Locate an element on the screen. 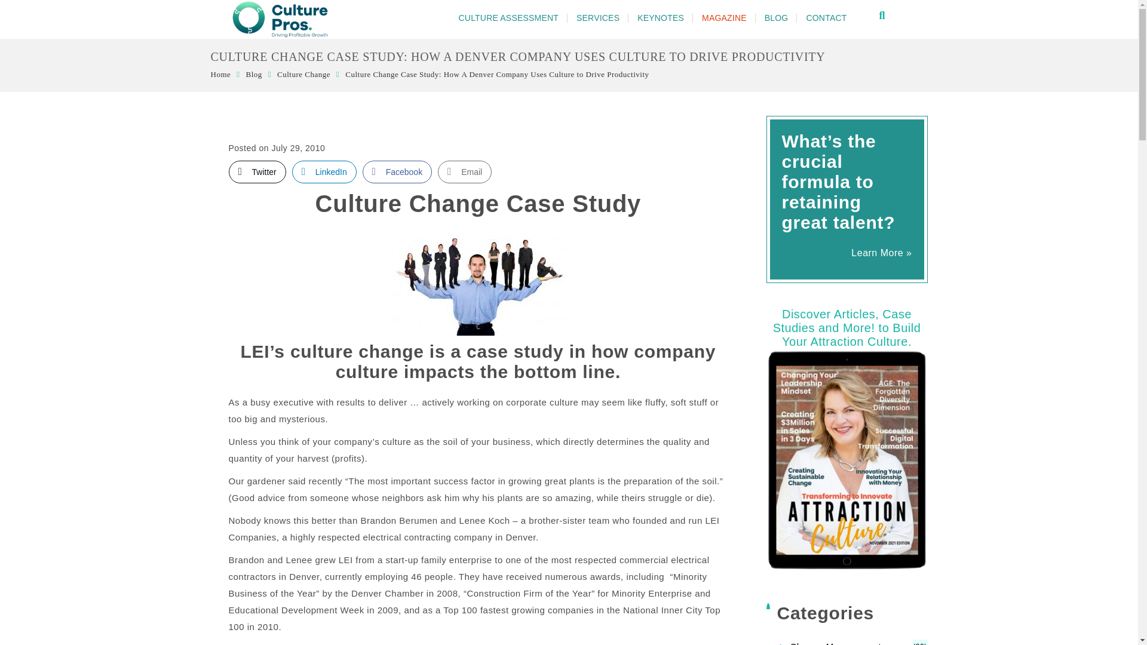 Image resolution: width=1147 pixels, height=645 pixels. BLOG is located at coordinates (777, 18).